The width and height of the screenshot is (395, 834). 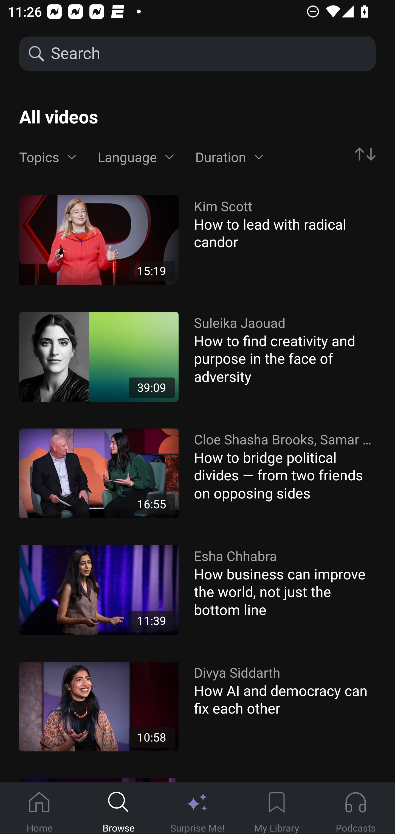 What do you see at coordinates (198, 240) in the screenshot?
I see `15:19 Kim Scott How to lead with radical candor` at bounding box center [198, 240].